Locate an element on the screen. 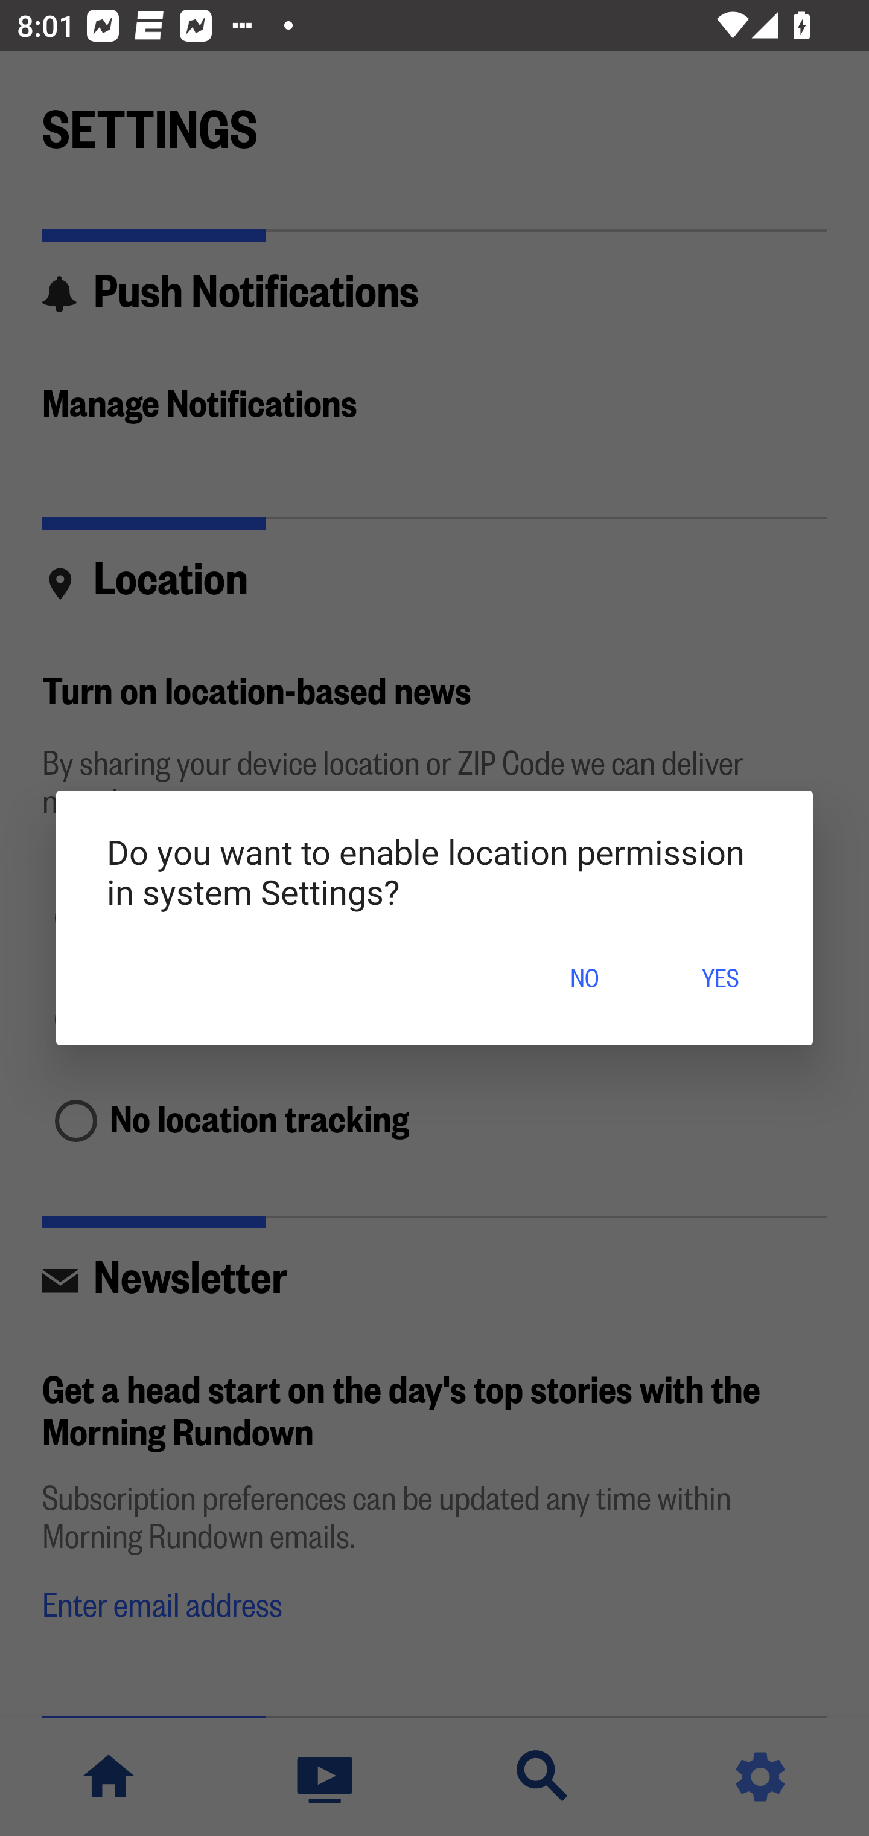  NO is located at coordinates (584, 980).